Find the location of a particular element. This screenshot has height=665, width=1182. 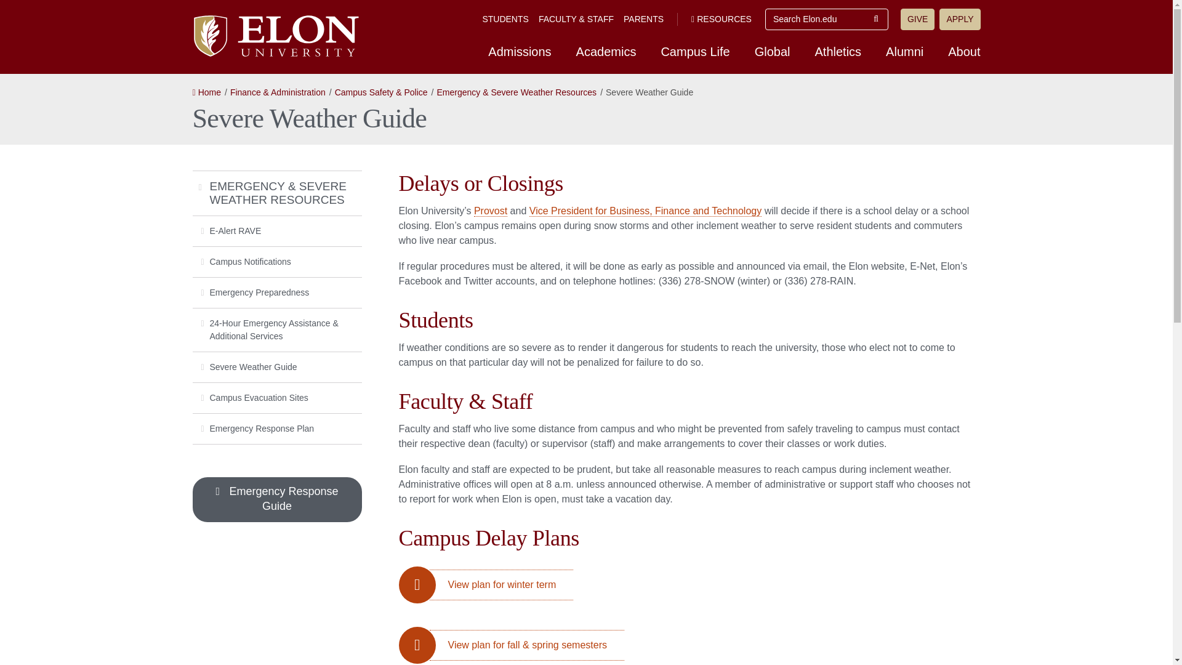

E-Alert RAVE is located at coordinates (276, 231).